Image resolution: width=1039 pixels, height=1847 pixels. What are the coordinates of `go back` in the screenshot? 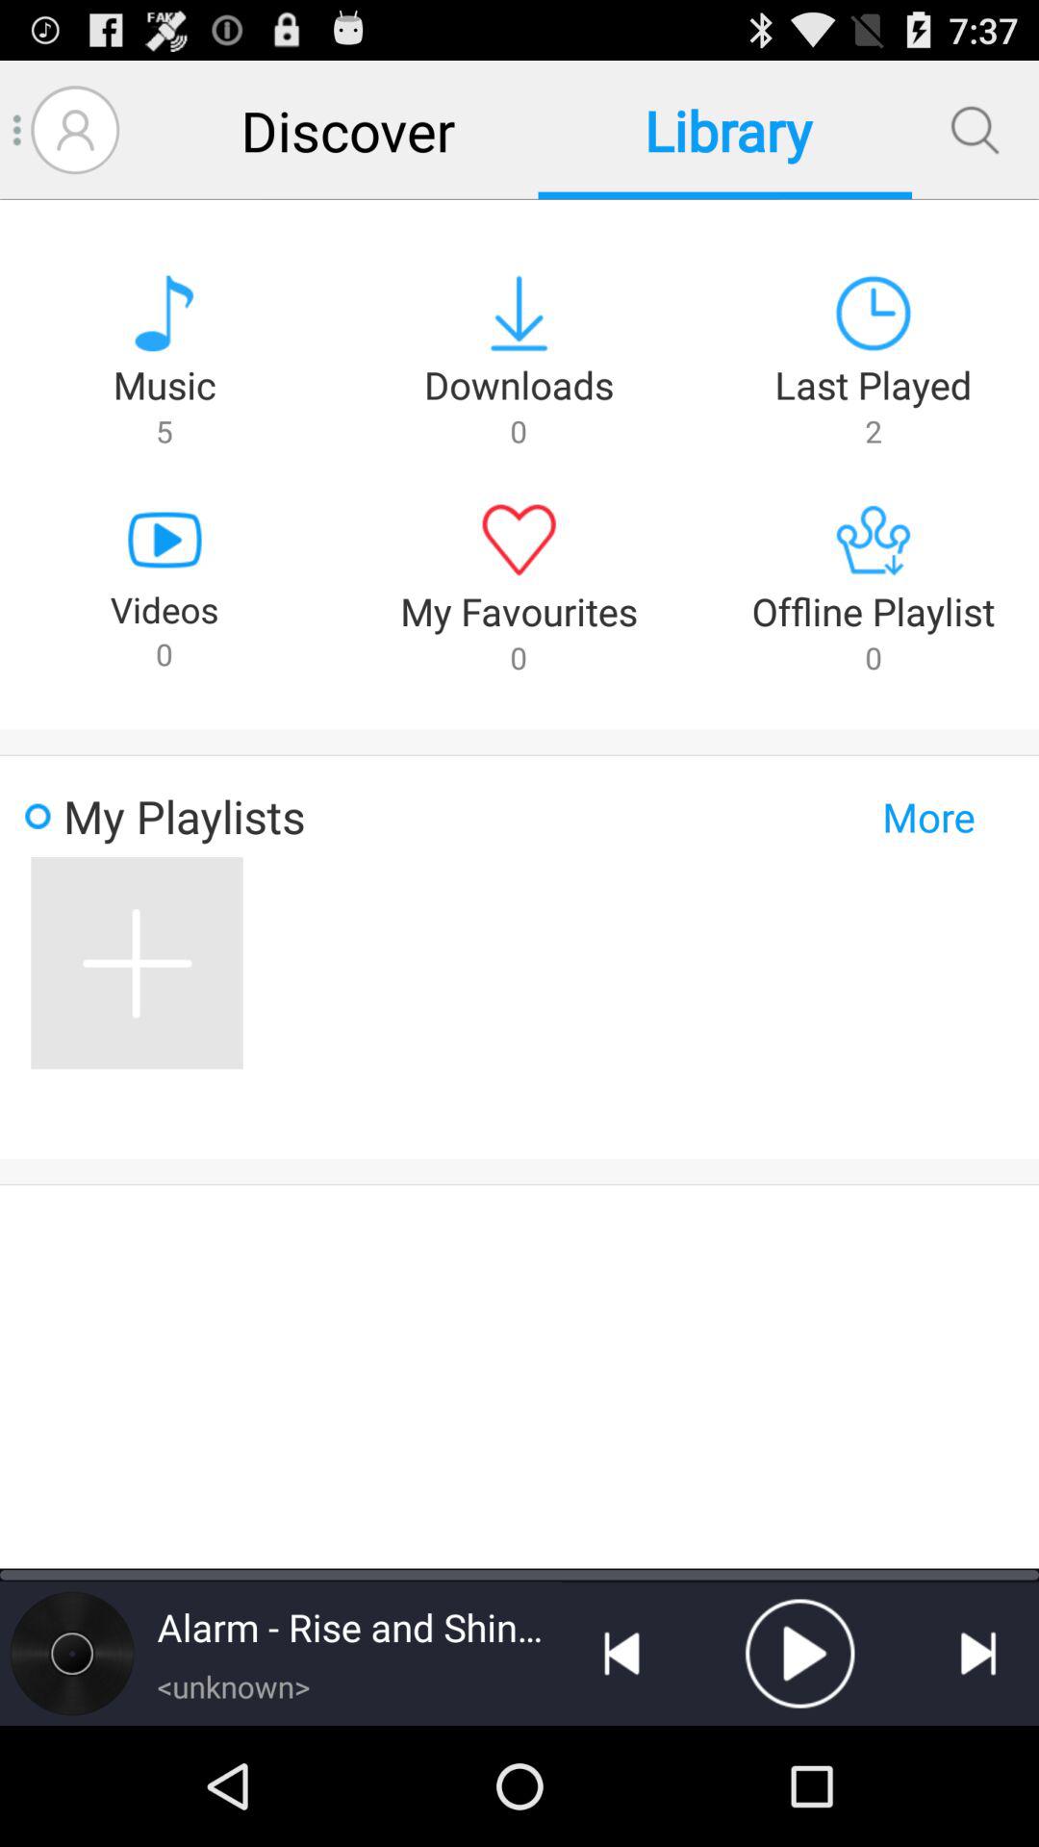 It's located at (621, 1654).